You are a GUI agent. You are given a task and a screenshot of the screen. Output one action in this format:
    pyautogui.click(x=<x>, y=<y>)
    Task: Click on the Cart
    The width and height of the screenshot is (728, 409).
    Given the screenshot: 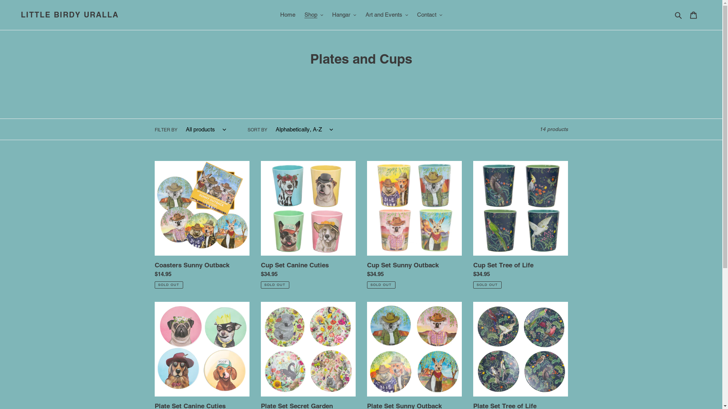 What is the action you would take?
    pyautogui.click(x=693, y=15)
    